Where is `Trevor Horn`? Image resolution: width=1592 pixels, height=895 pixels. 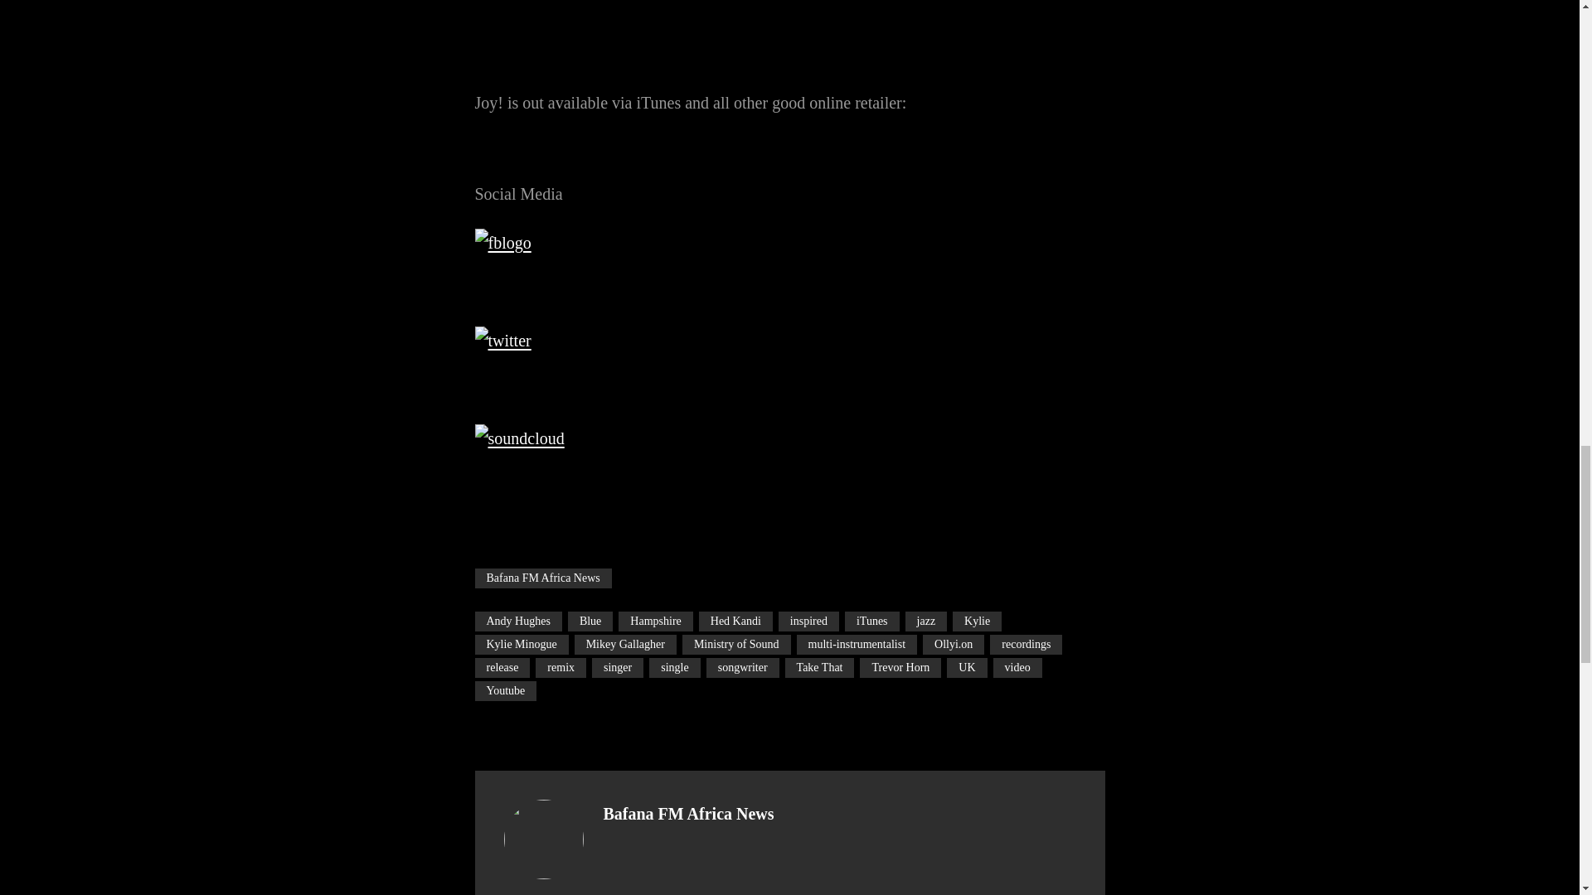 Trevor Horn is located at coordinates (900, 667).